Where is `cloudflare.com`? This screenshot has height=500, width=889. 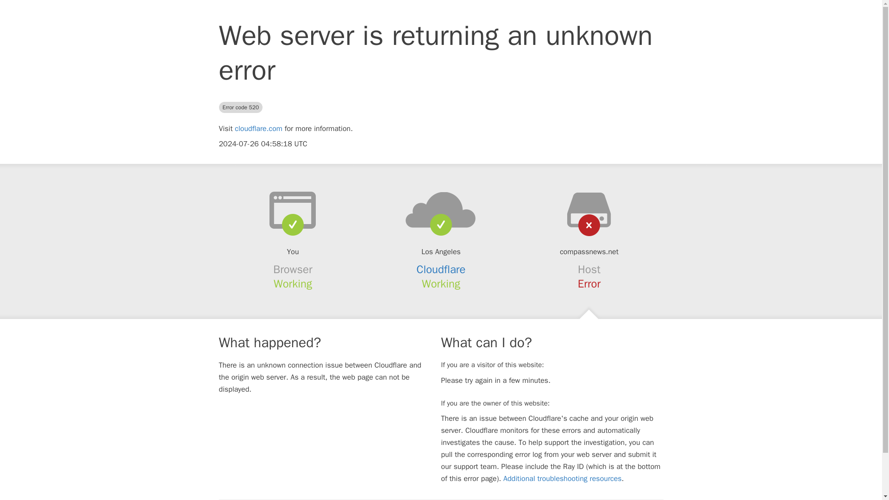 cloudflare.com is located at coordinates (258, 129).